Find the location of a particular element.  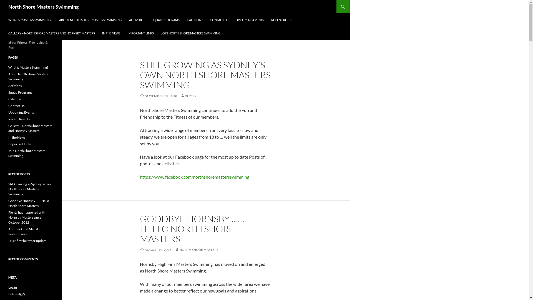

JOIN NORTH SHORE MASTERS SWIMMING is located at coordinates (191, 33).